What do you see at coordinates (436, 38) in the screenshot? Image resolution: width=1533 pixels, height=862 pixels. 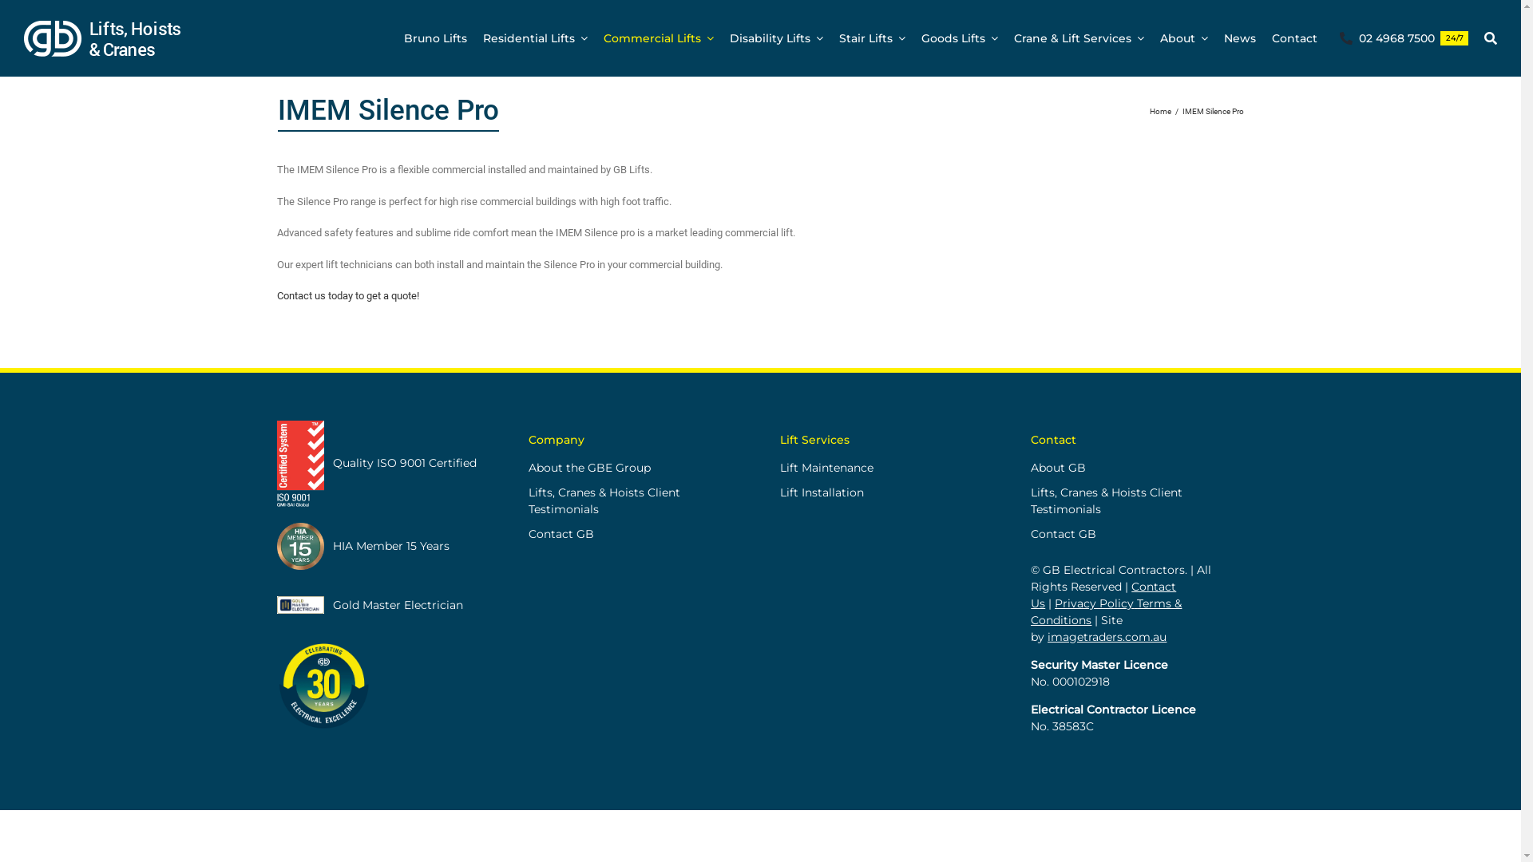 I see `Bruno Lifts` at bounding box center [436, 38].